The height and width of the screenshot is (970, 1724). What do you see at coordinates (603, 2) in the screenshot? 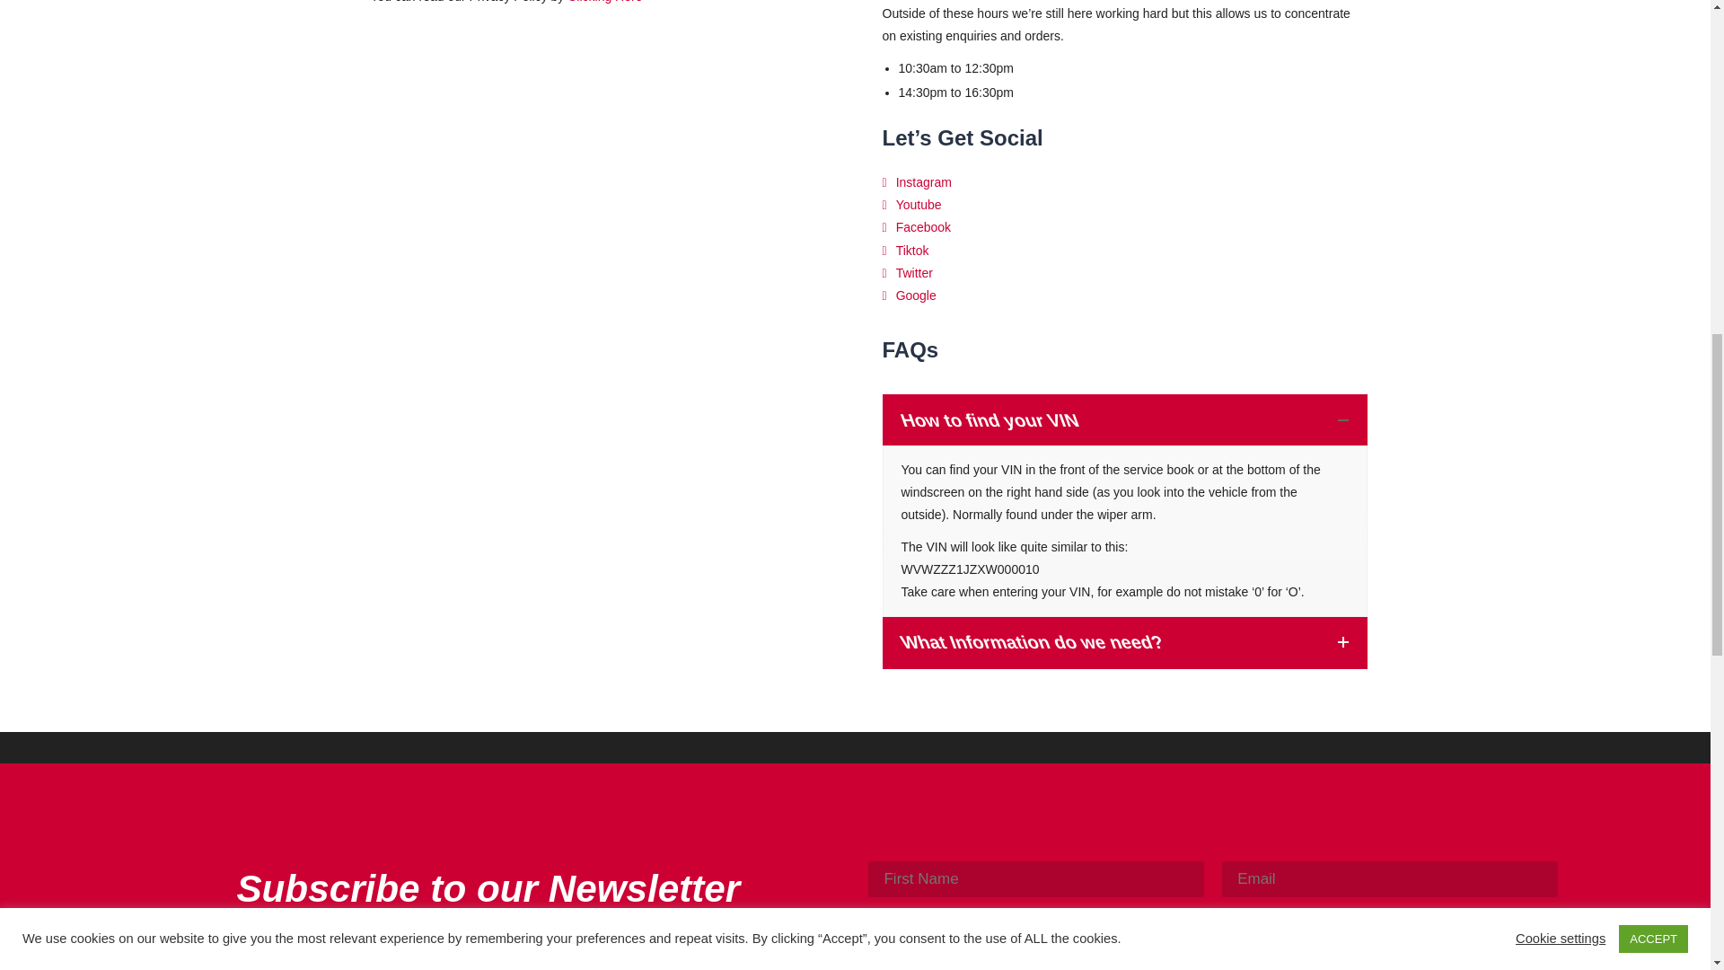
I see `Clicking Here` at bounding box center [603, 2].